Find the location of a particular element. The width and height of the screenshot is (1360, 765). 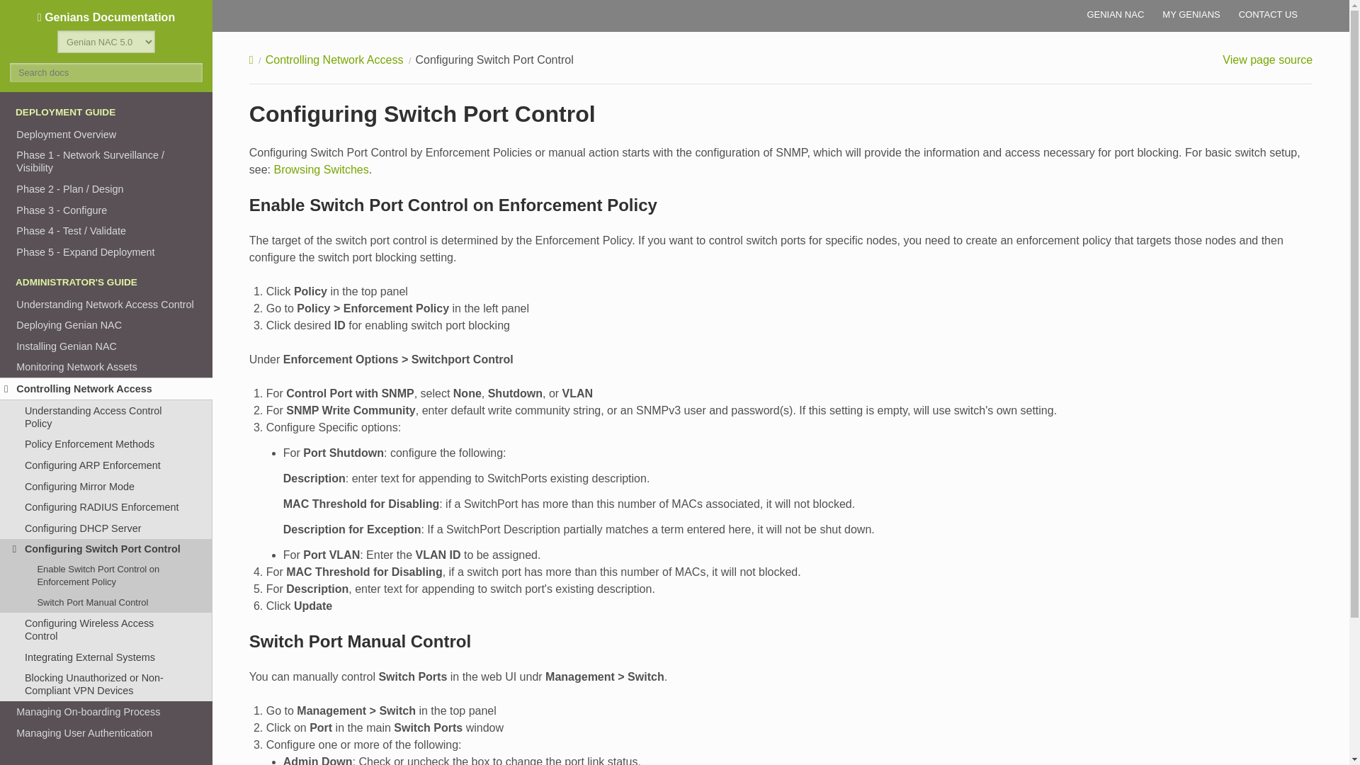

Configuring ARP Enforcement is located at coordinates (106, 465).